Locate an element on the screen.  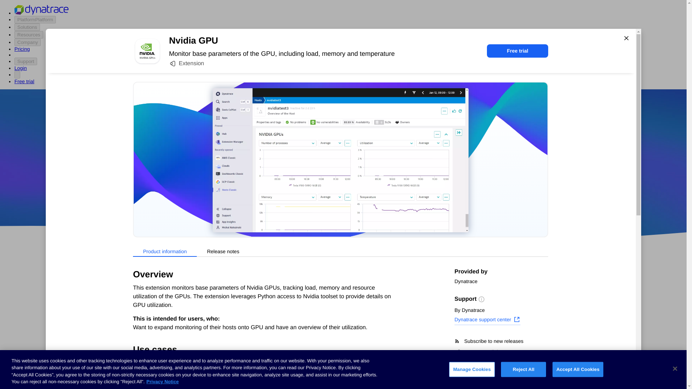
Dynatrace support center is located at coordinates (487, 320).